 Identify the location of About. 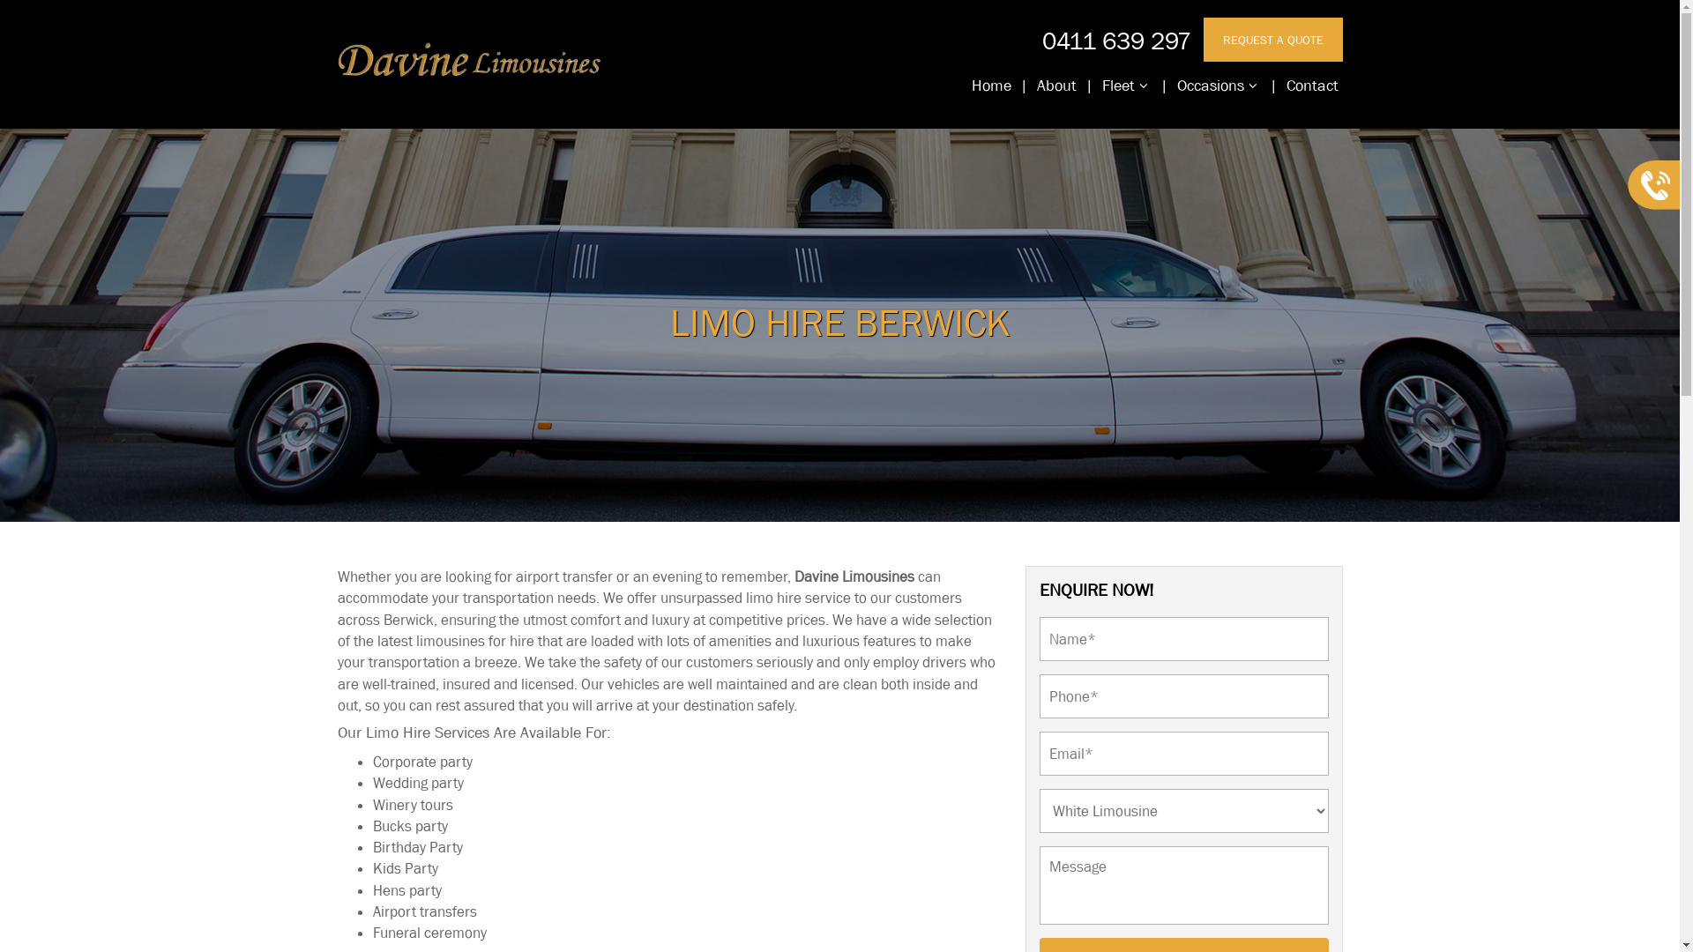
(1056, 86).